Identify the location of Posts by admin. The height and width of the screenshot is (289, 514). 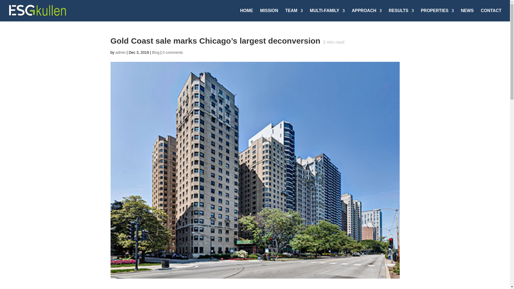
(120, 52).